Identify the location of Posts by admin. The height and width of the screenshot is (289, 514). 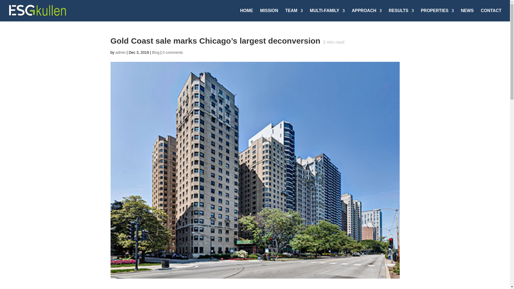
(120, 52).